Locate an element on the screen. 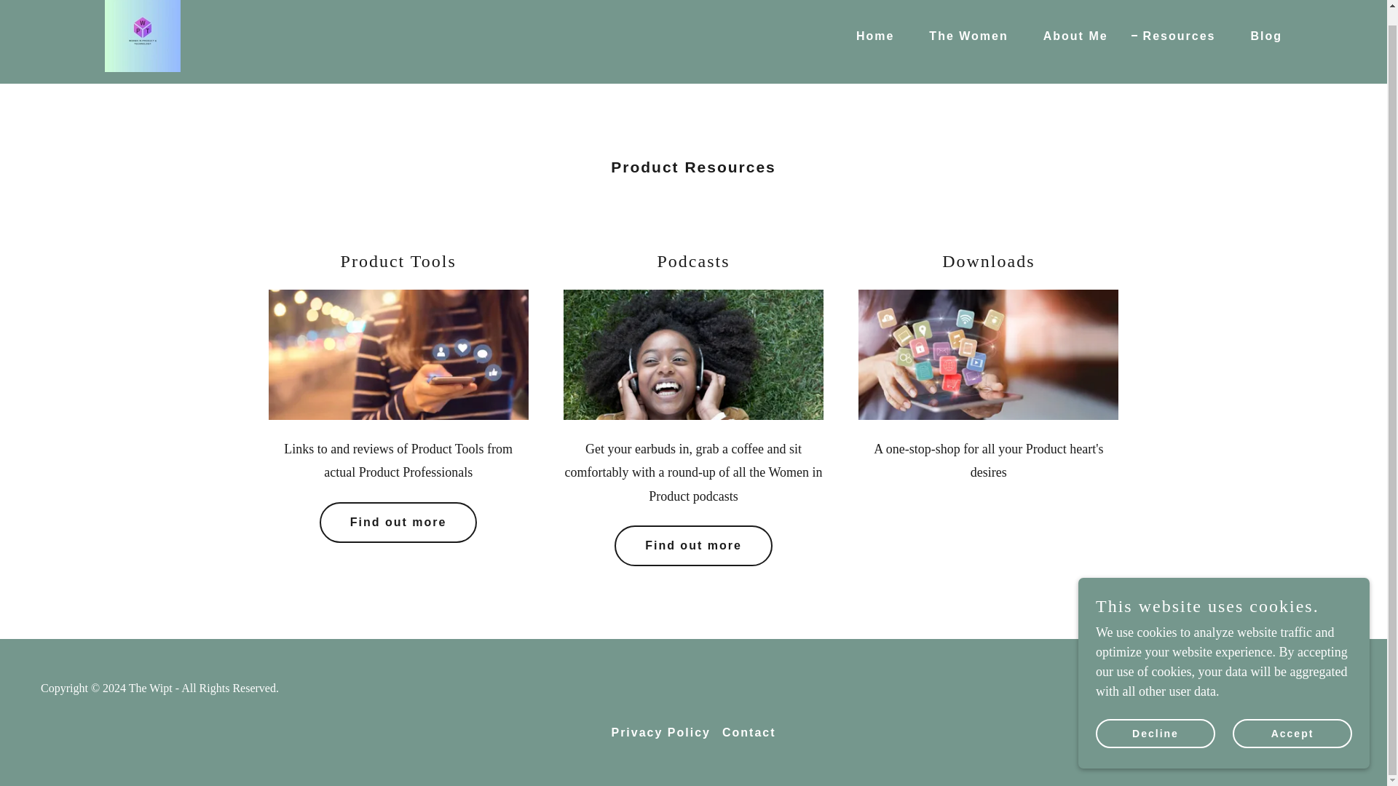 This screenshot has width=1398, height=786. Accept is located at coordinates (1292, 718).